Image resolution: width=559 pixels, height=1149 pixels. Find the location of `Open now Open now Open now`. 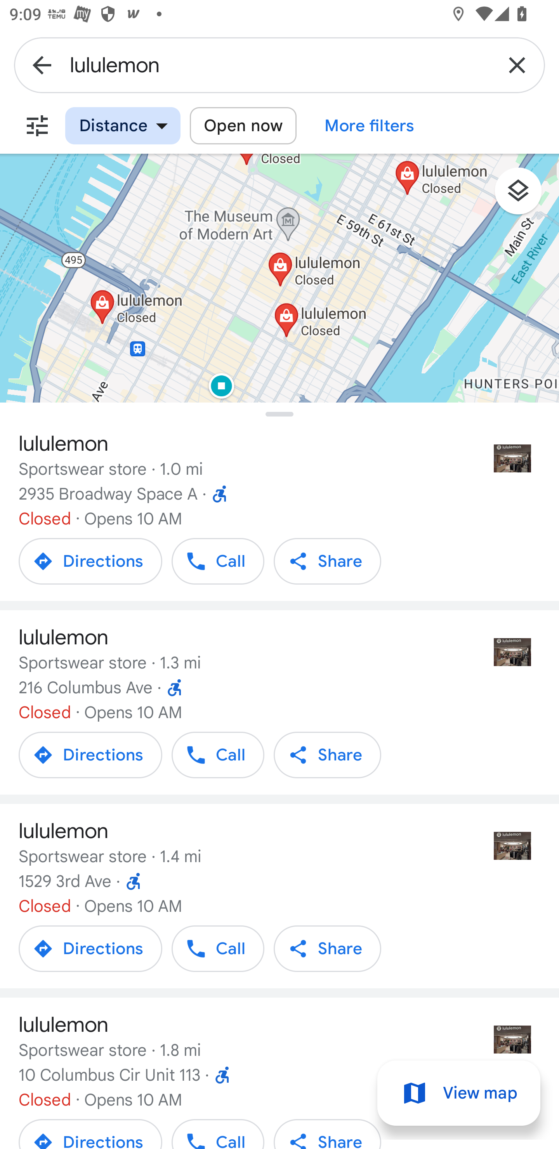

Open now Open now Open now is located at coordinates (243, 126).